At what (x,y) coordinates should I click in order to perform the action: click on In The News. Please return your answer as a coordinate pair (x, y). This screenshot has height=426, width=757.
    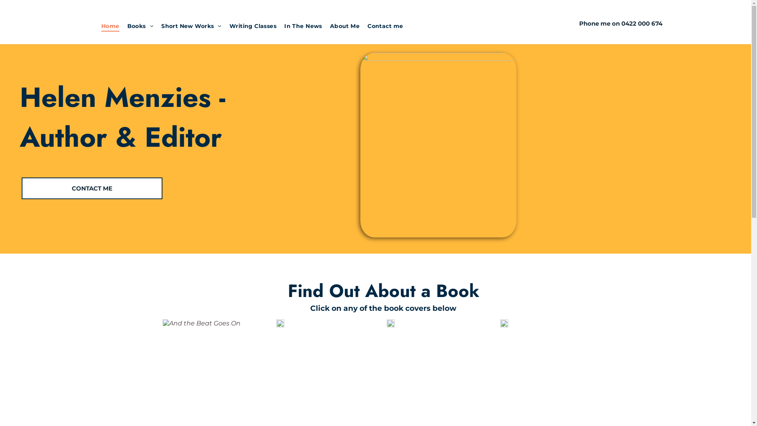
    Looking at the image, I should click on (303, 26).